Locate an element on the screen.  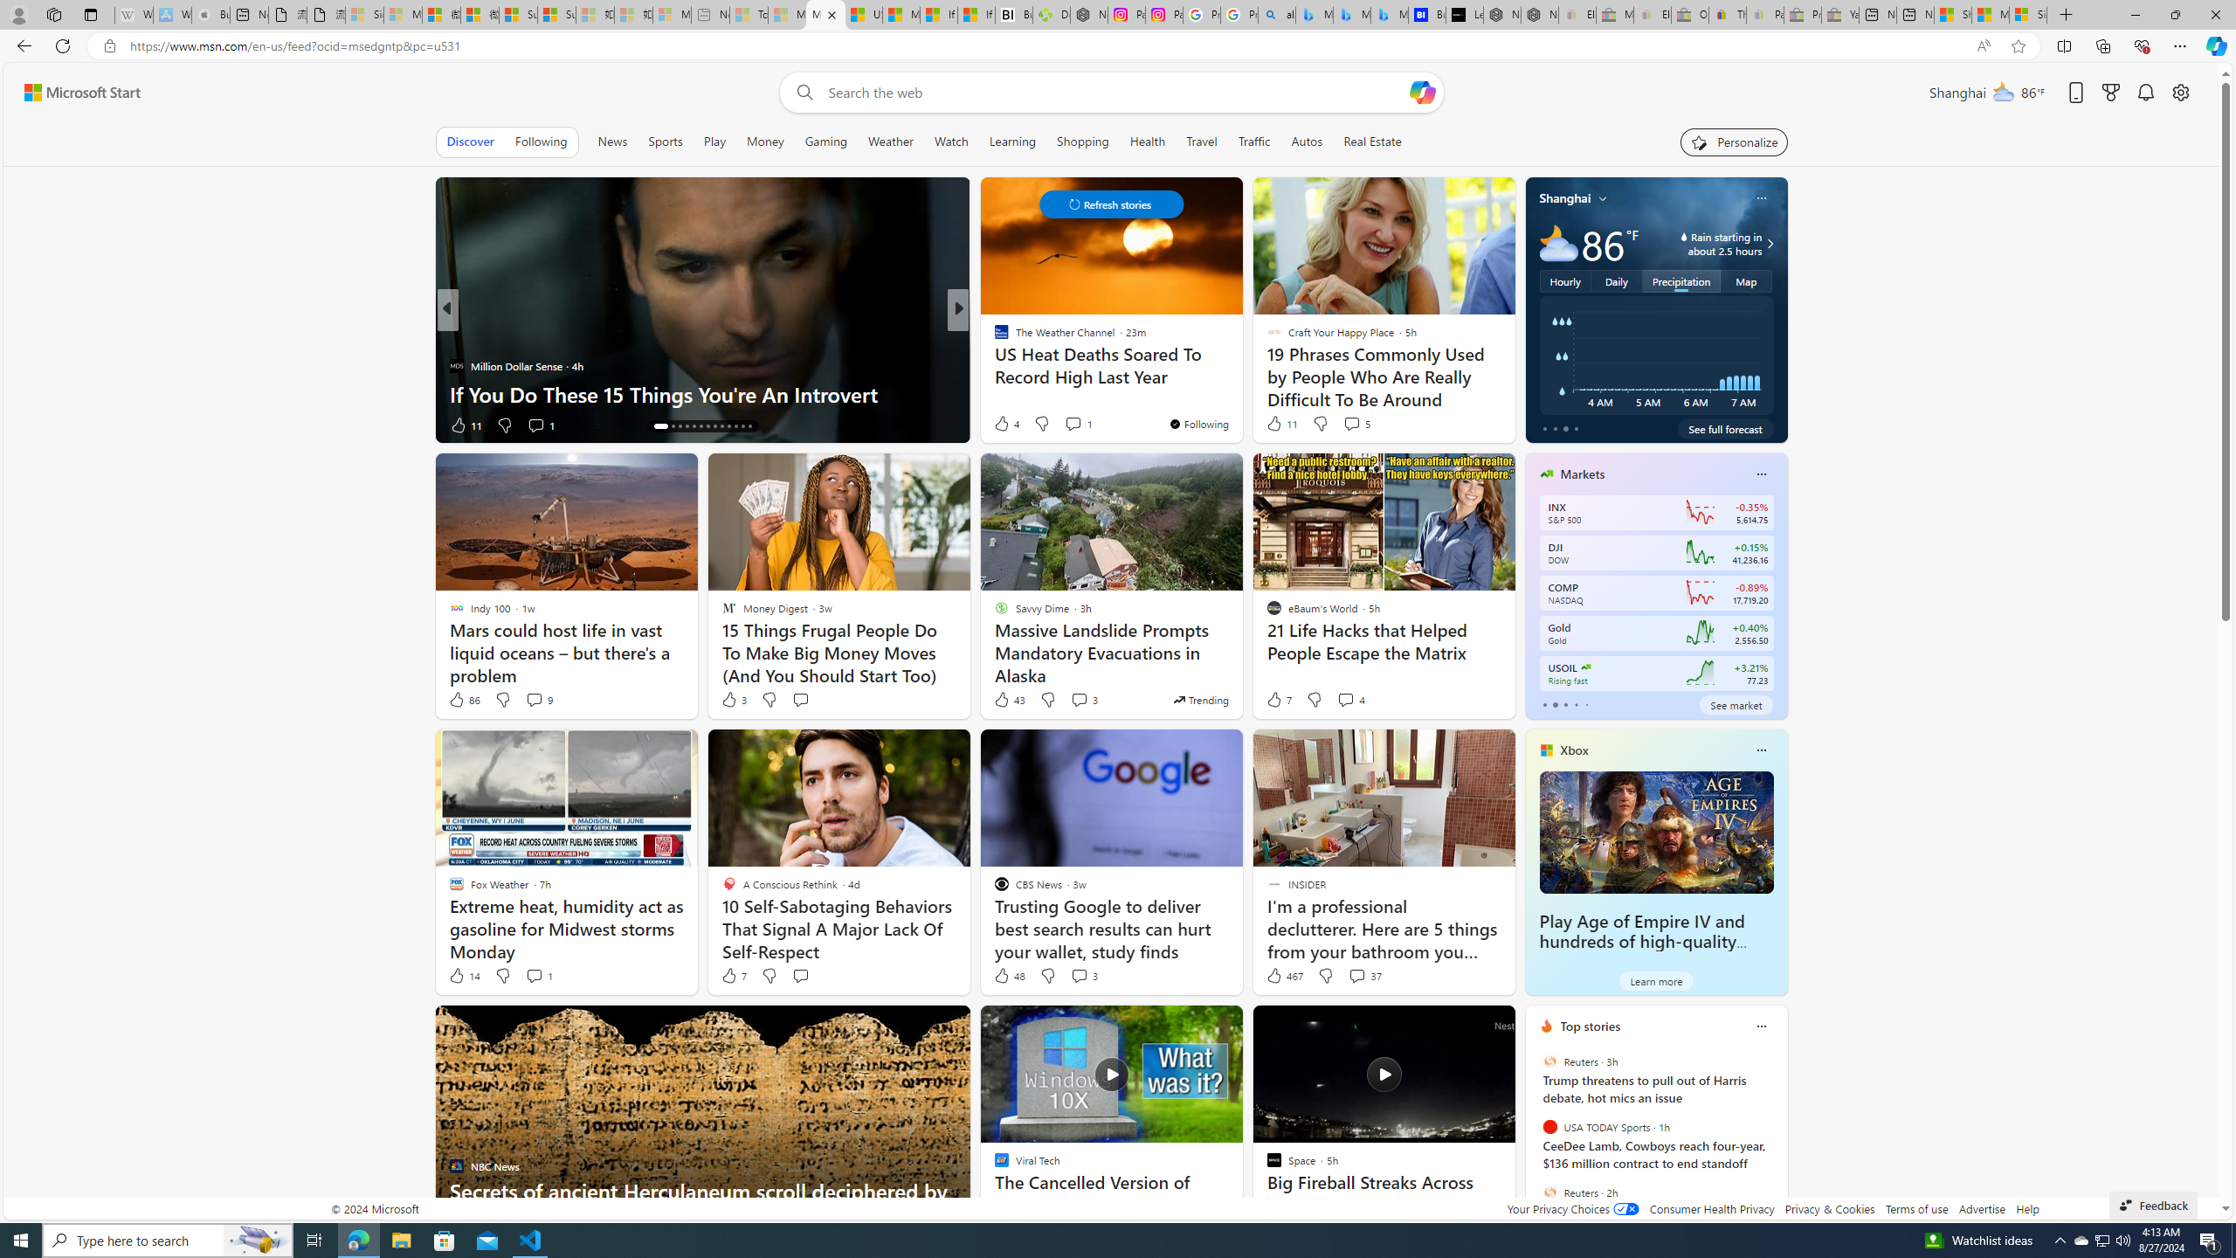
Learn more is located at coordinates (1656, 980).